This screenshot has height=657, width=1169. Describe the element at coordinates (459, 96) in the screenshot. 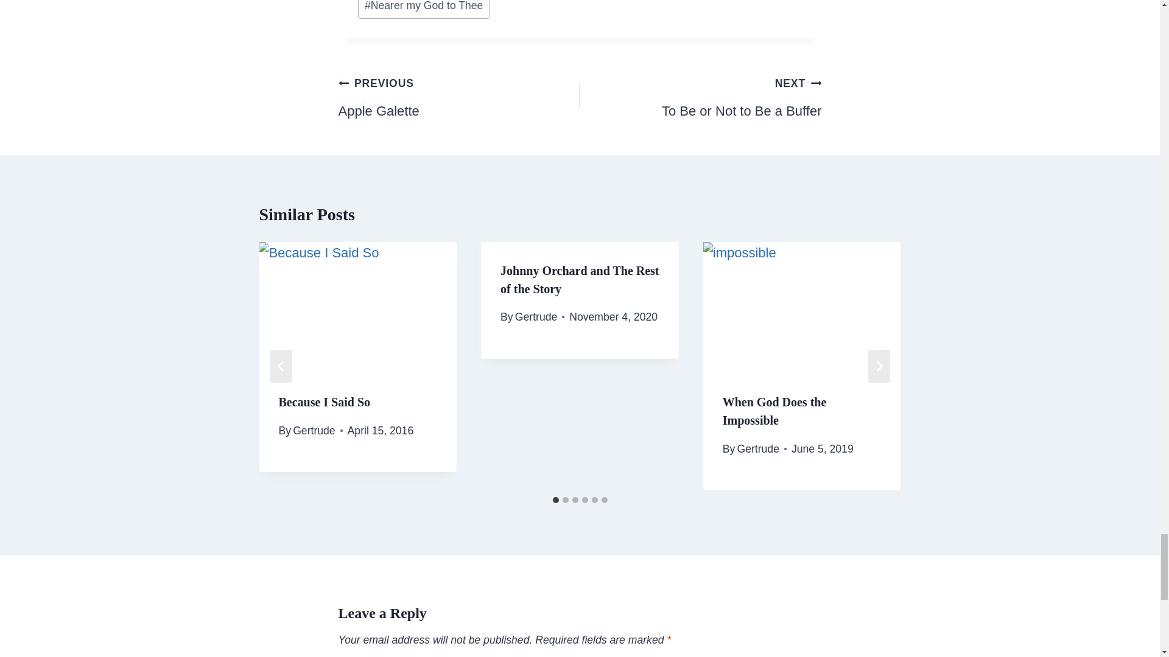

I see `Nearer my God to Thee` at that location.